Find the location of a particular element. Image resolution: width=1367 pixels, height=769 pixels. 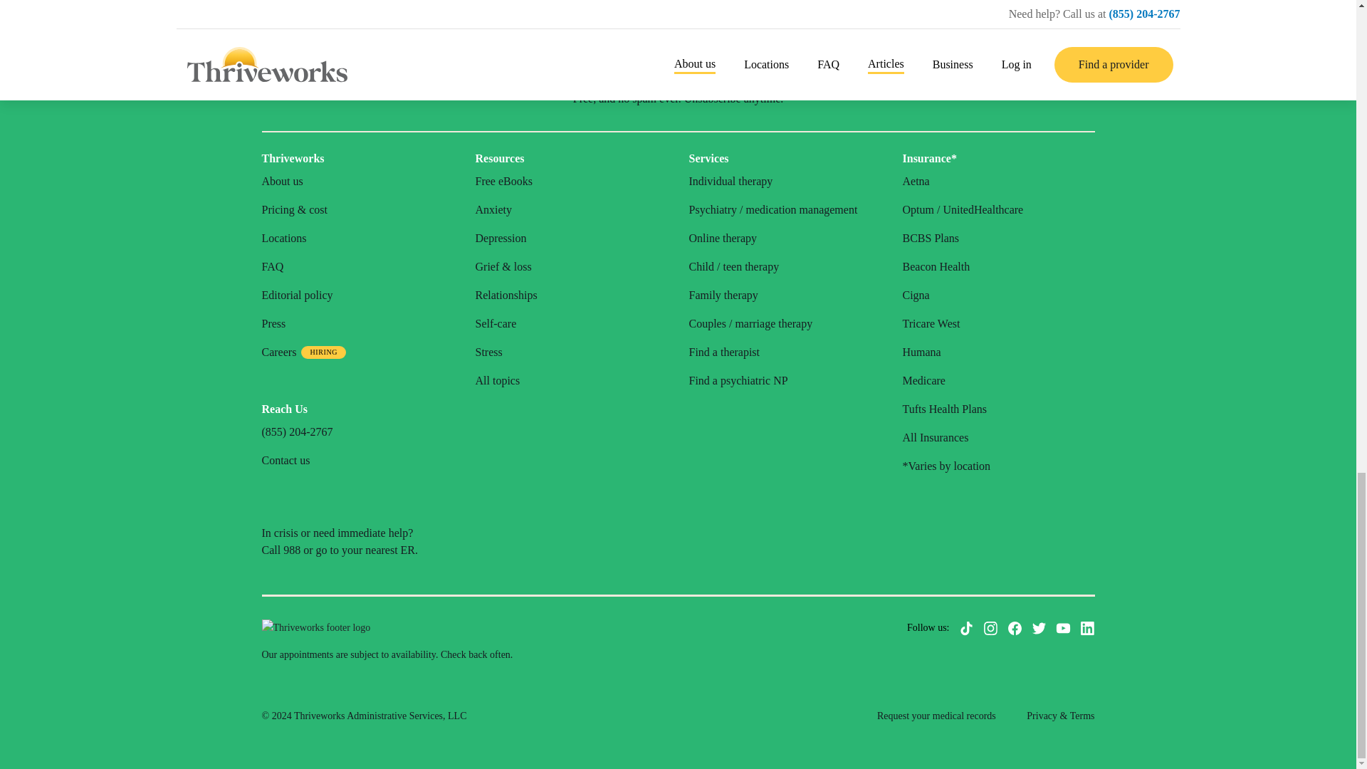

Sign me up is located at coordinates (782, 57).